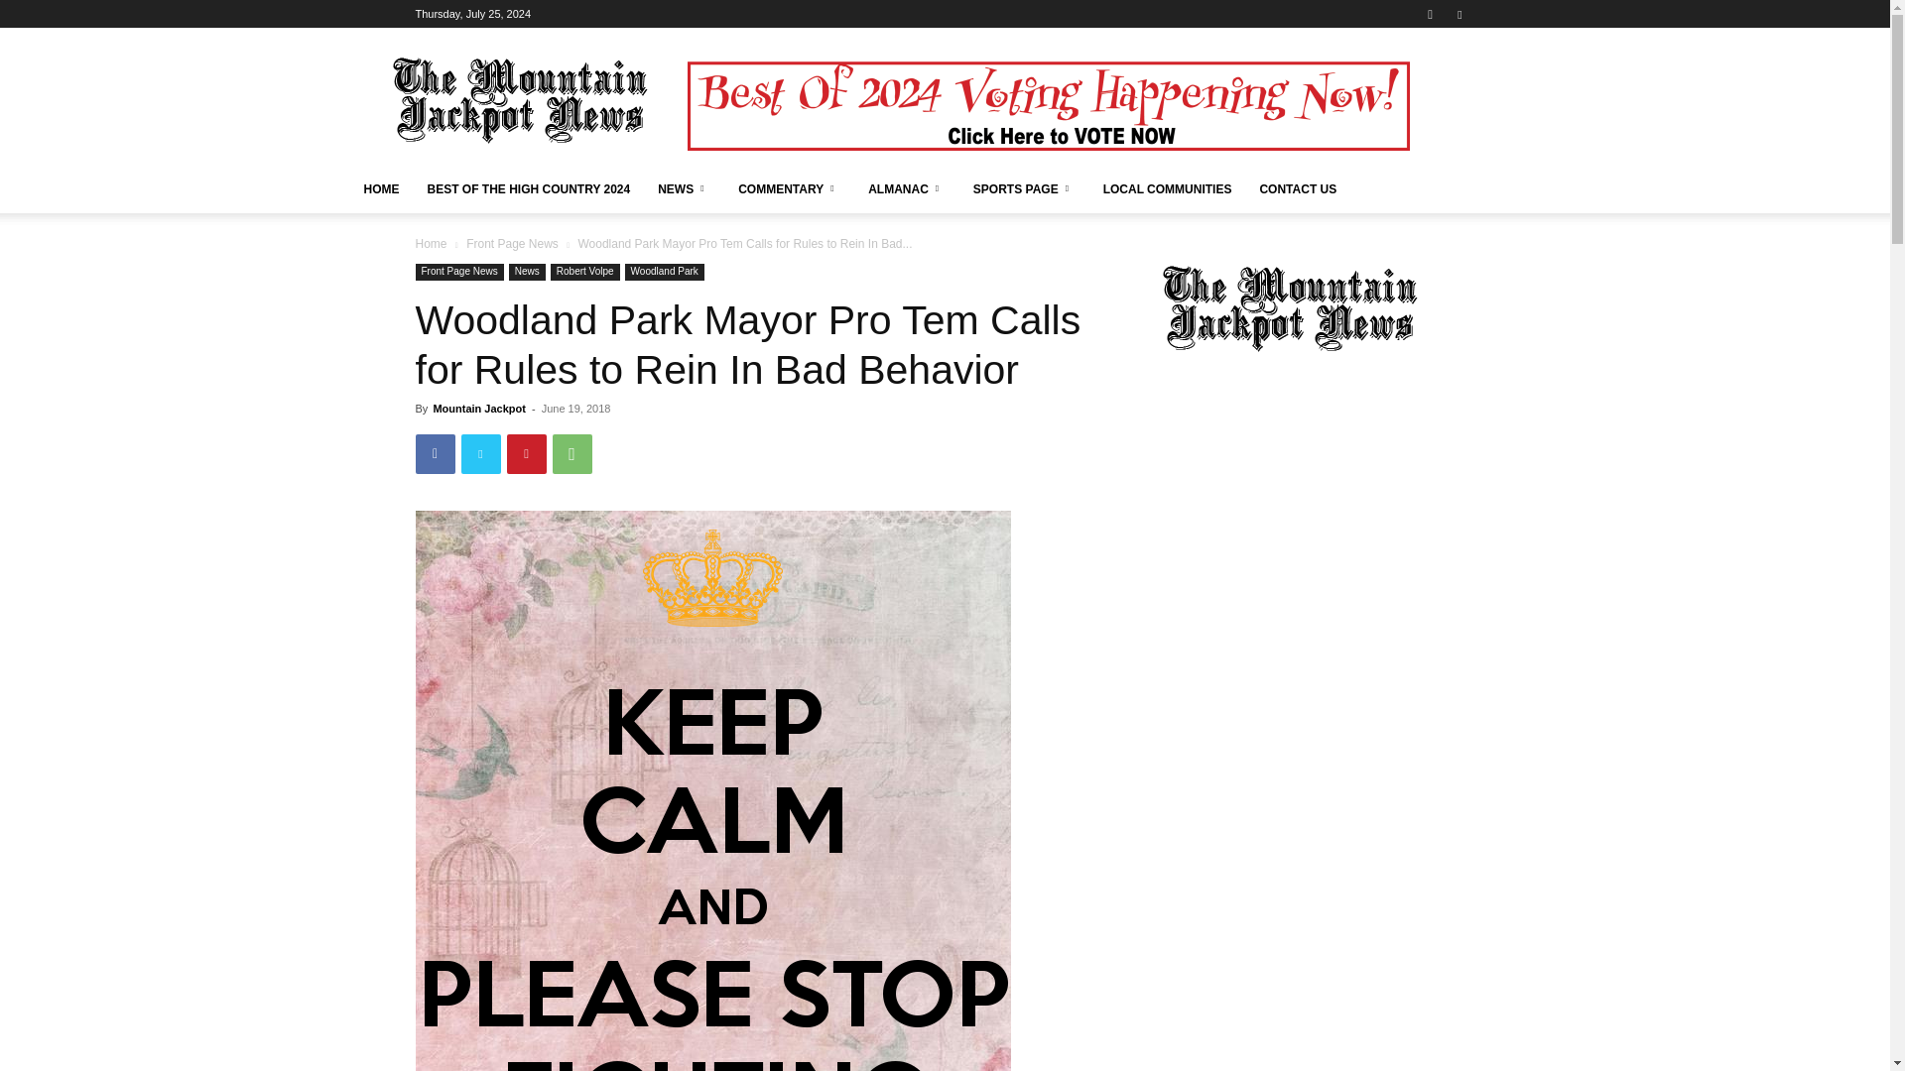 This screenshot has width=1905, height=1071. Describe the element at coordinates (1459, 14) in the screenshot. I see `Facebook` at that location.